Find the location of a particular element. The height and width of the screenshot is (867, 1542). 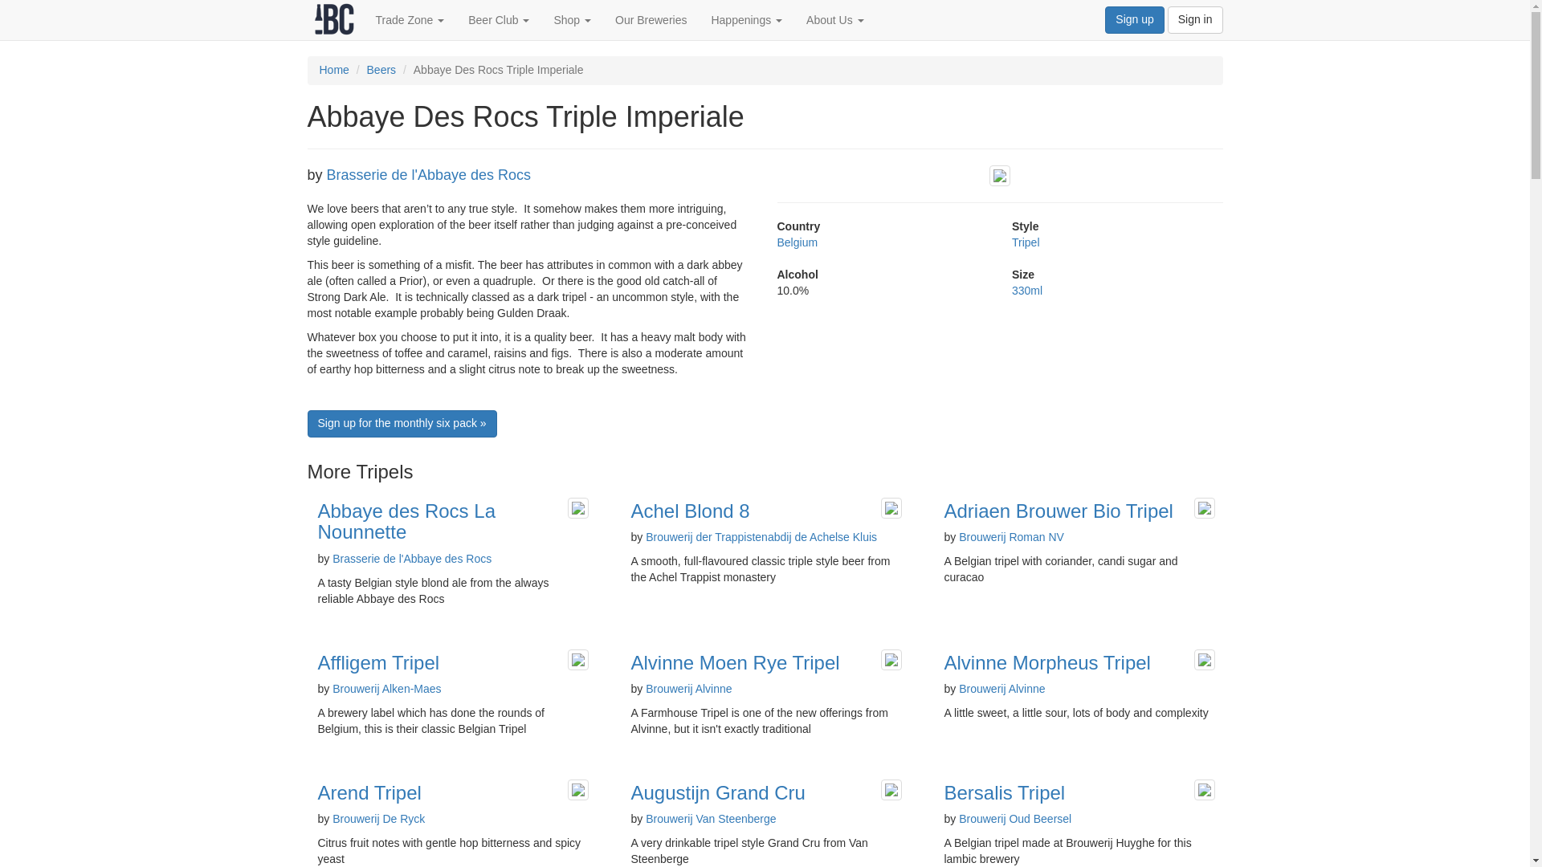

Beer Club is located at coordinates (498, 19).